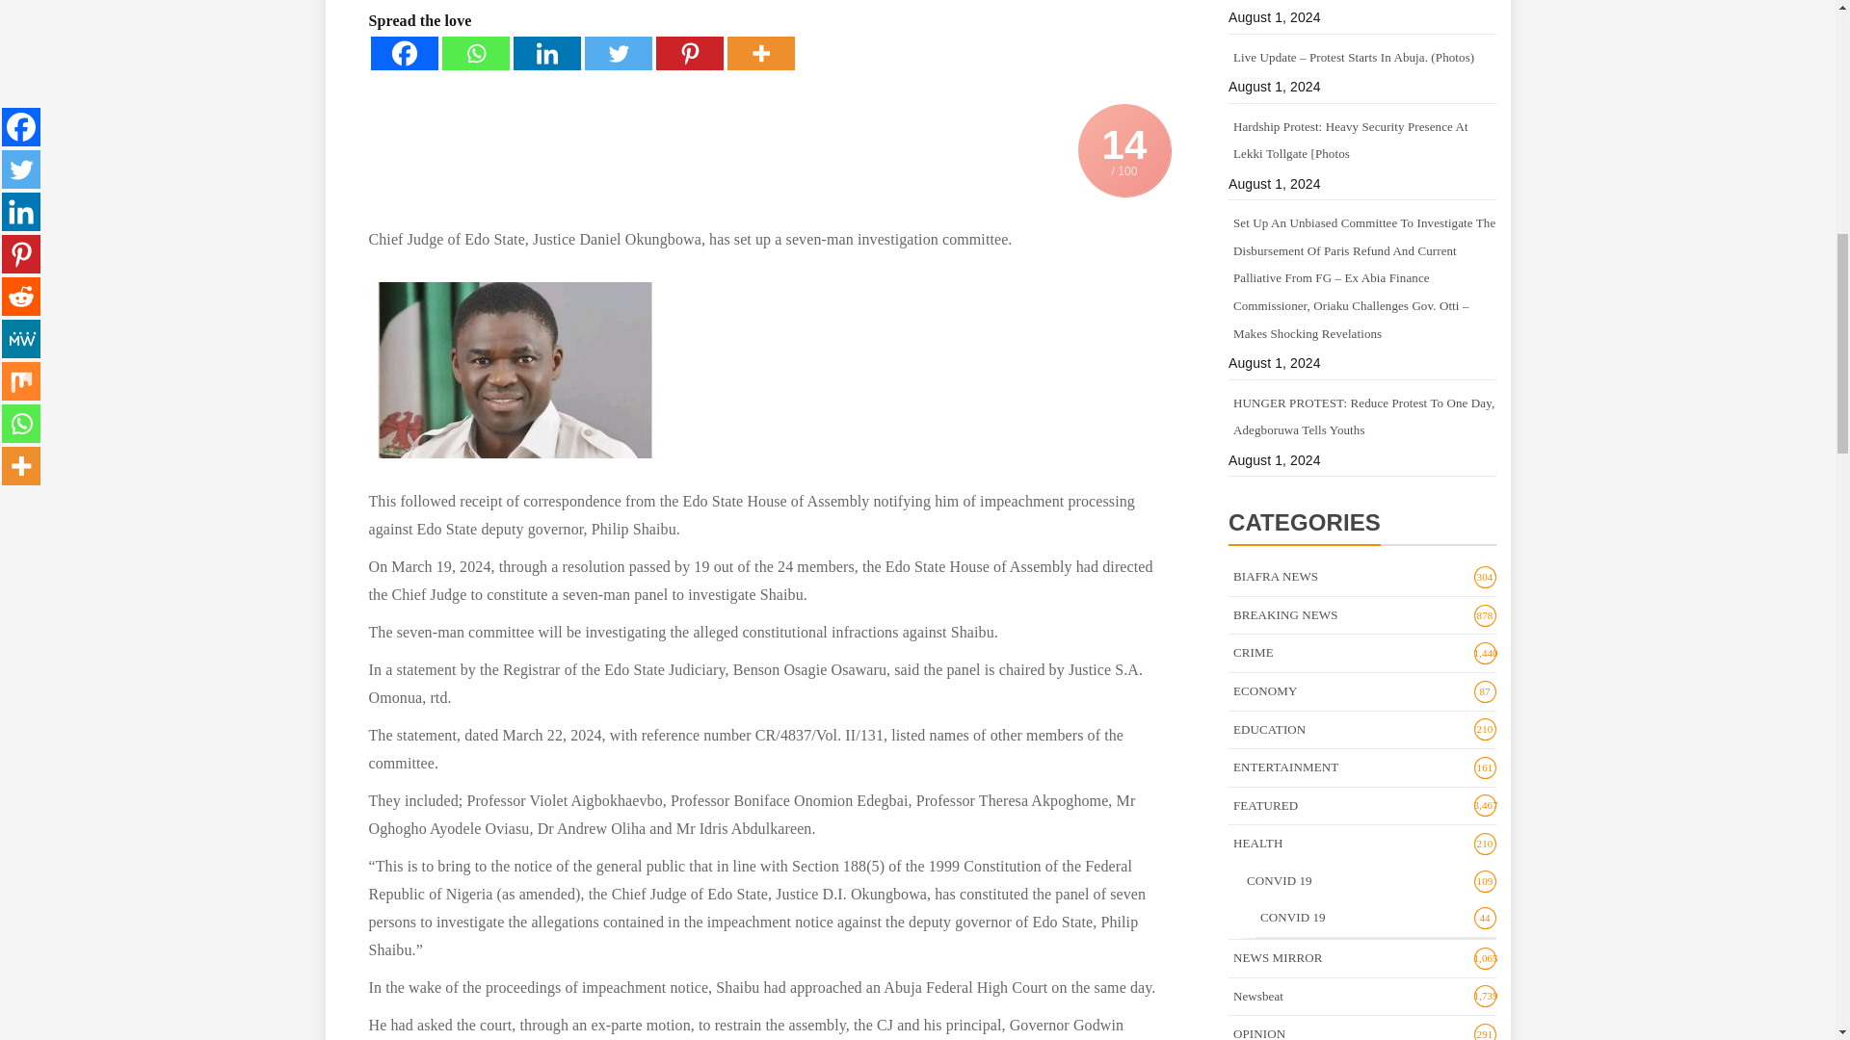  Describe the element at coordinates (759, 53) in the screenshot. I see `More` at that location.